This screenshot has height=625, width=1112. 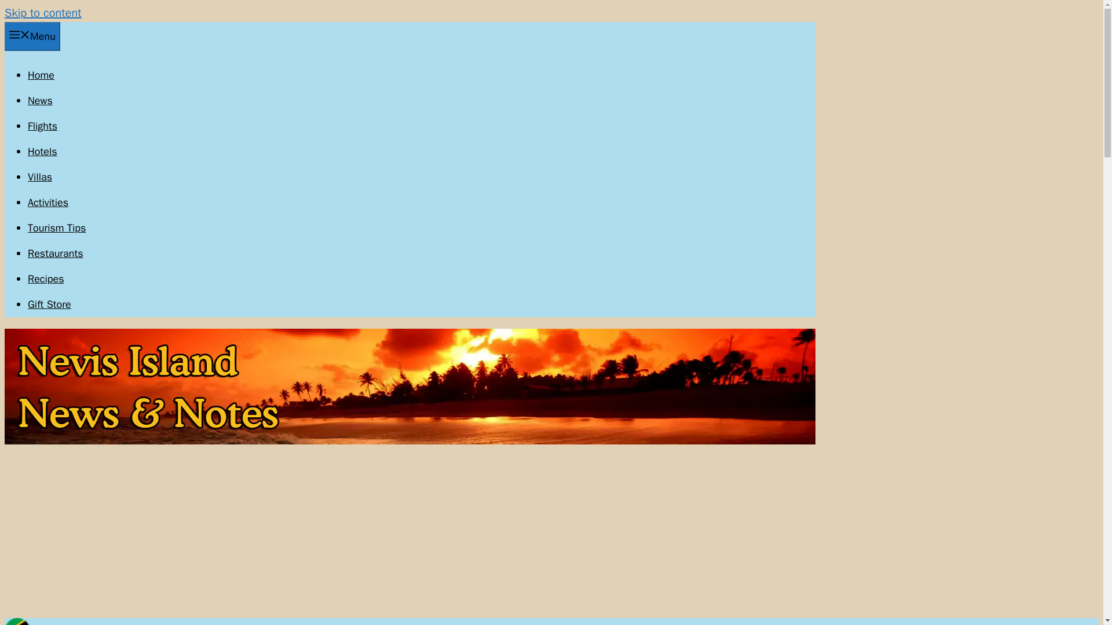 What do you see at coordinates (46, 278) in the screenshot?
I see `Recipes` at bounding box center [46, 278].